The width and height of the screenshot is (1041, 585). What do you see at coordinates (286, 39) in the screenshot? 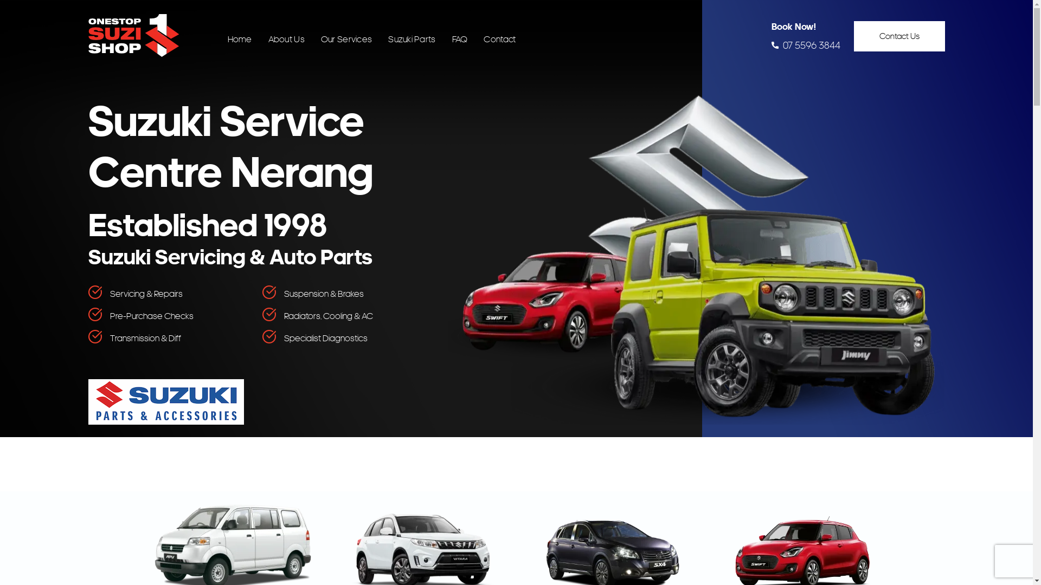
I see `About Us` at bounding box center [286, 39].